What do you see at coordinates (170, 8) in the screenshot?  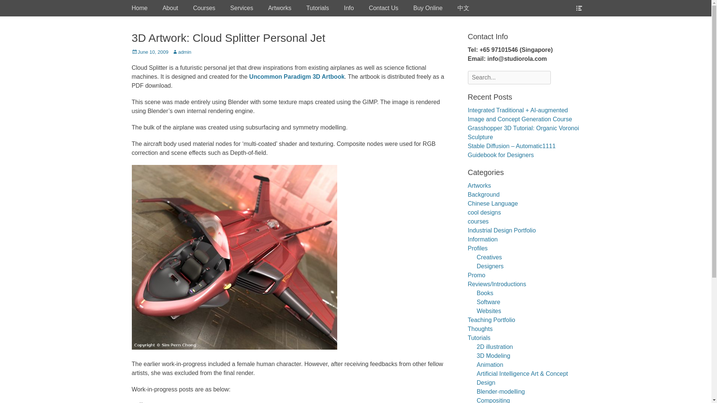 I see `About` at bounding box center [170, 8].